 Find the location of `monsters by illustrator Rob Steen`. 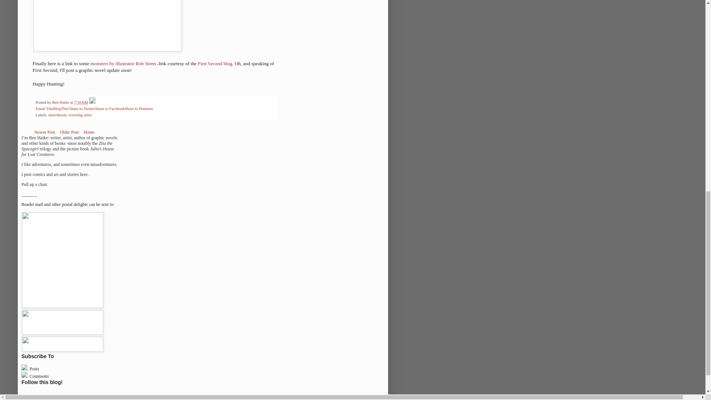

monsters by illustrator Rob Steen is located at coordinates (123, 64).